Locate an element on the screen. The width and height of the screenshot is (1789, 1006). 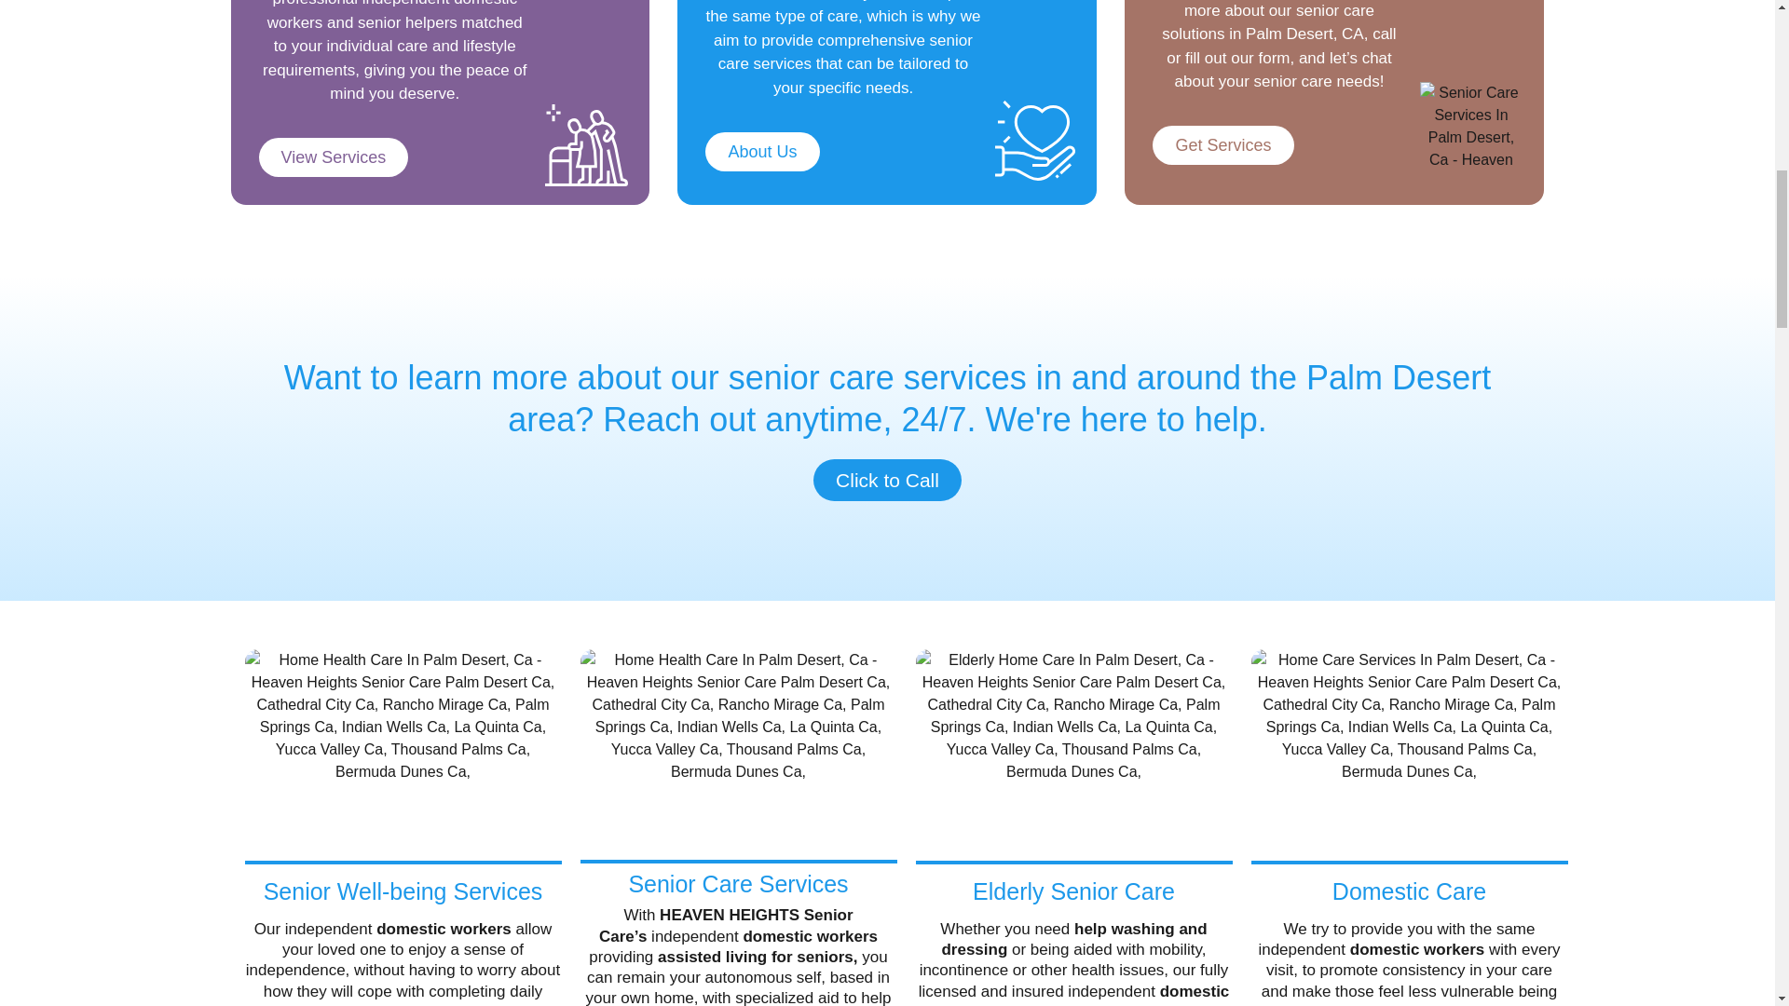
Get Services is located at coordinates (1222, 145).